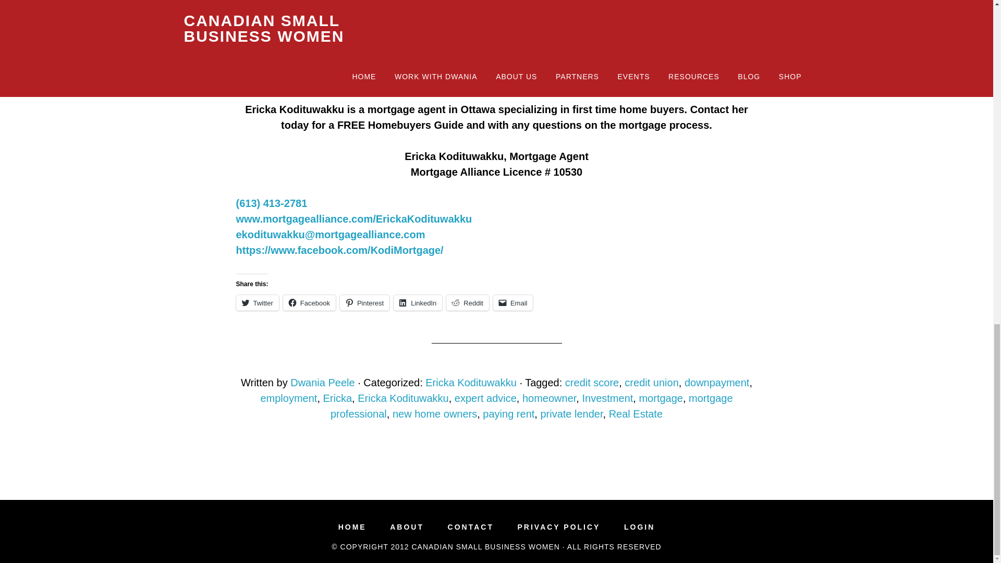 Image resolution: width=1001 pixels, height=563 pixels. Describe the element at coordinates (471, 383) in the screenshot. I see `Ericka Kodituwakku` at that location.